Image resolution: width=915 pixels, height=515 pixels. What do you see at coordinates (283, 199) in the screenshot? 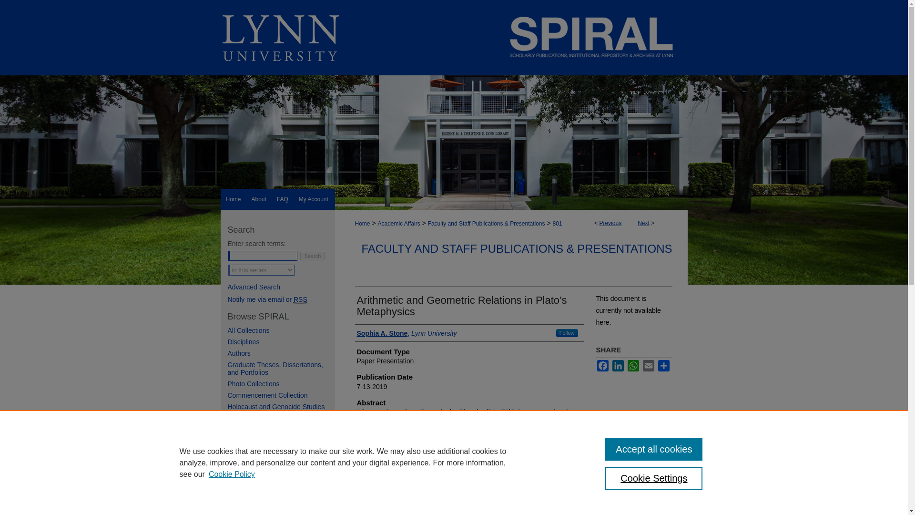
I see `FAQ` at bounding box center [283, 199].